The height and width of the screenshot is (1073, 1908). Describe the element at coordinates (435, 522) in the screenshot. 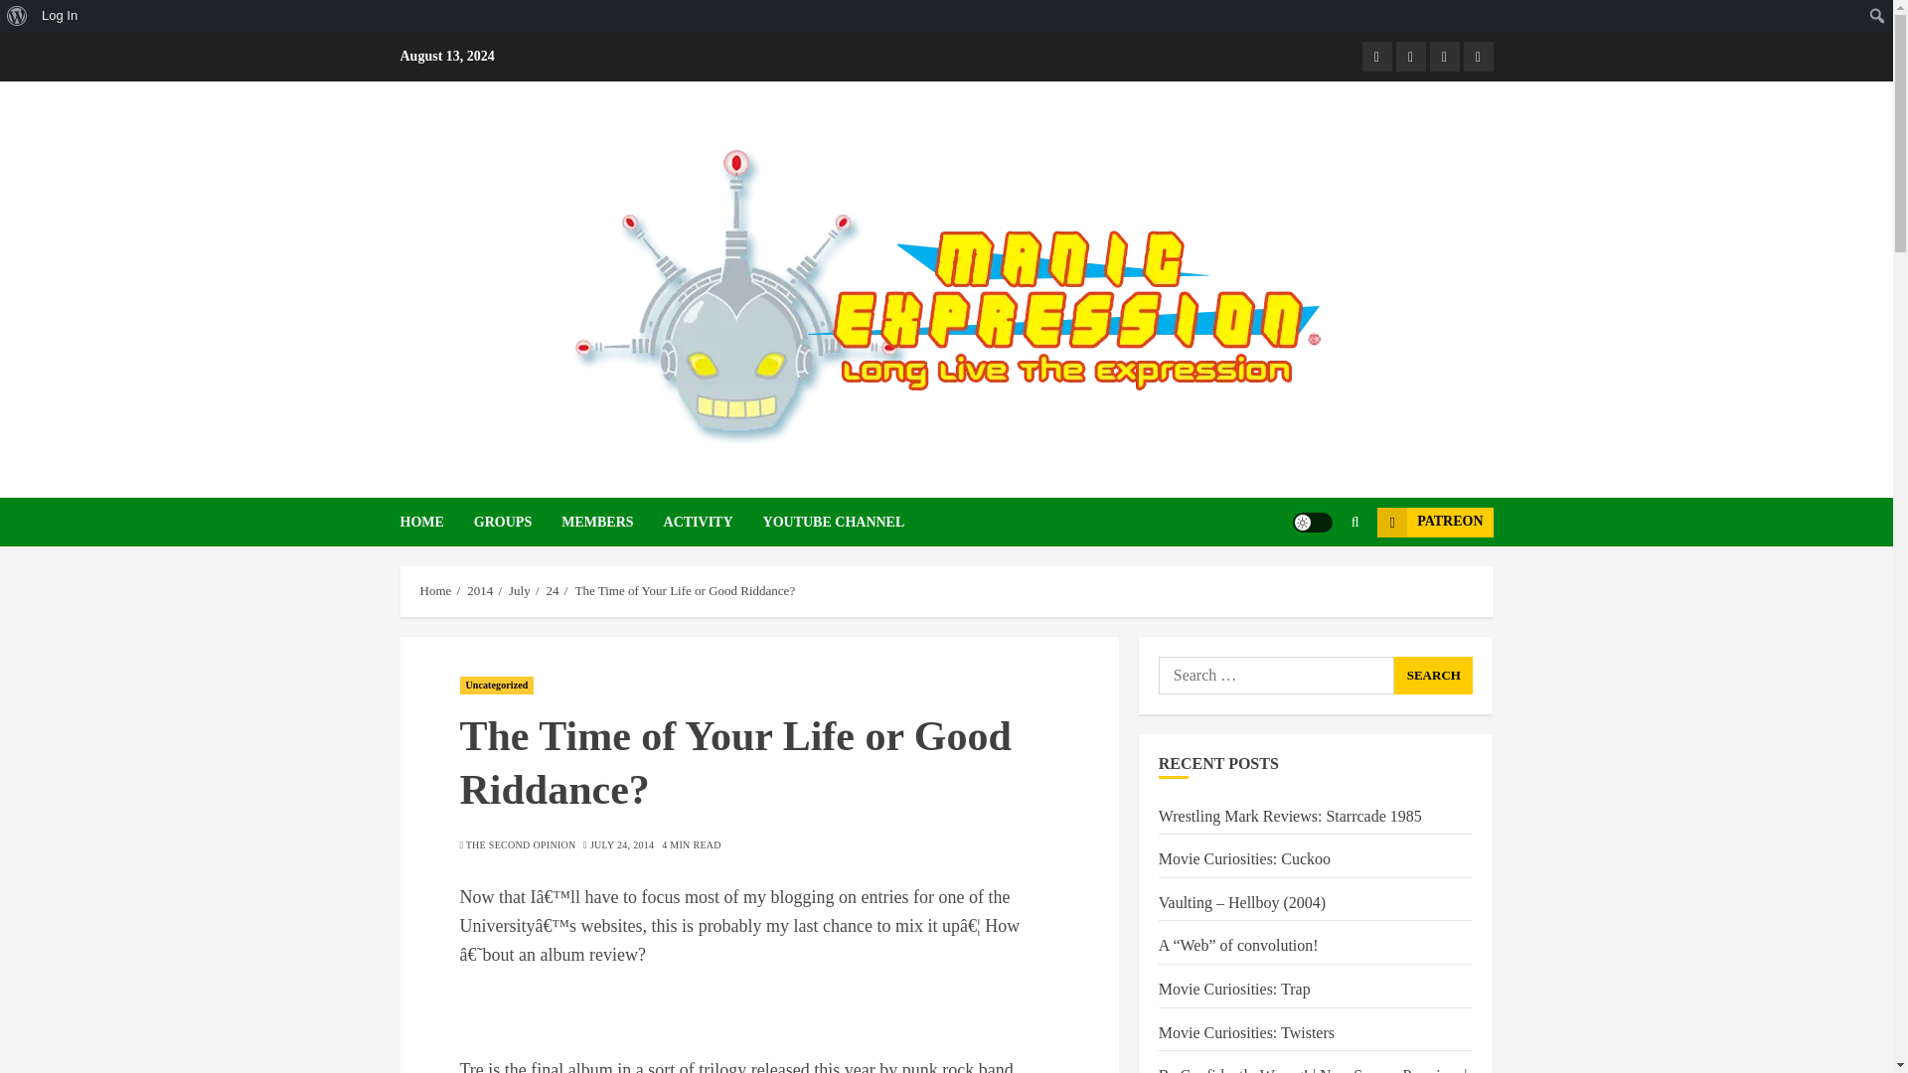

I see `HOME` at that location.